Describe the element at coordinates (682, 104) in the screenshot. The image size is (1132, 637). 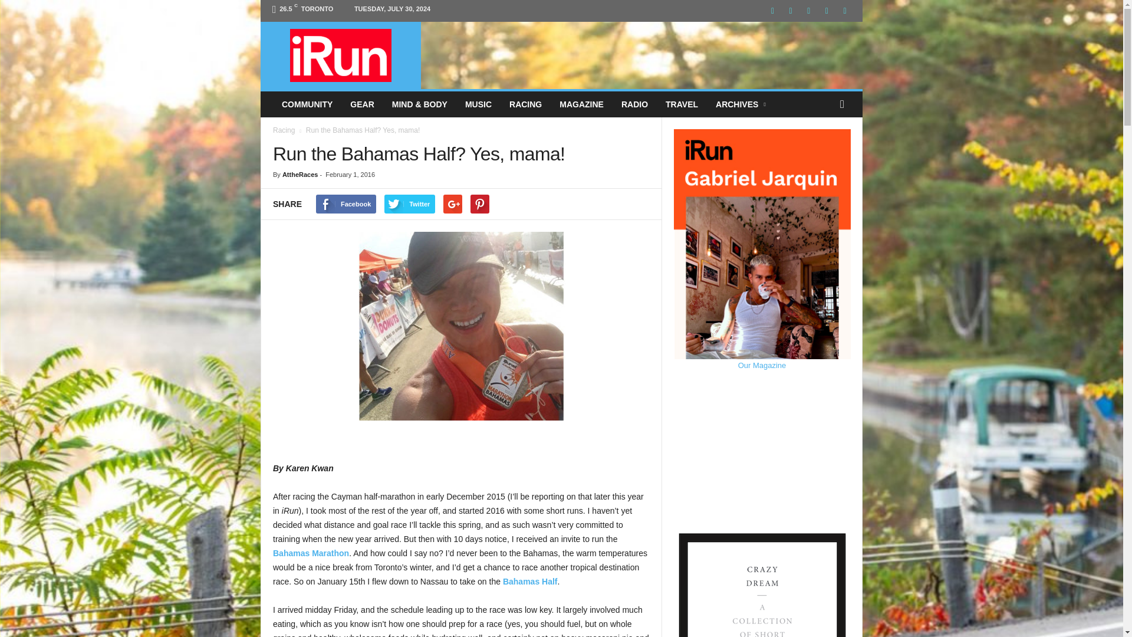
I see `TRAVEL` at that location.